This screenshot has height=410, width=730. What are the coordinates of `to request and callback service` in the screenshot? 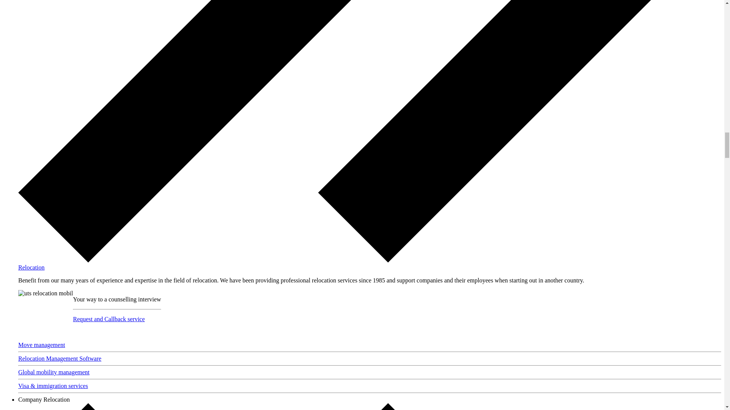 It's located at (109, 319).